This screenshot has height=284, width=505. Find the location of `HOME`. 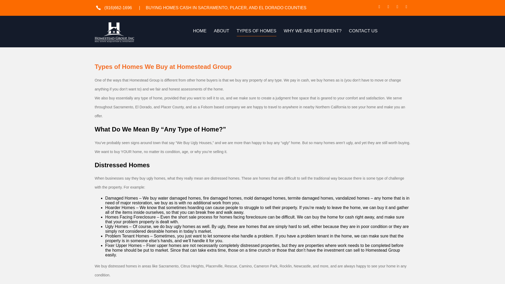

HOME is located at coordinates (200, 32).